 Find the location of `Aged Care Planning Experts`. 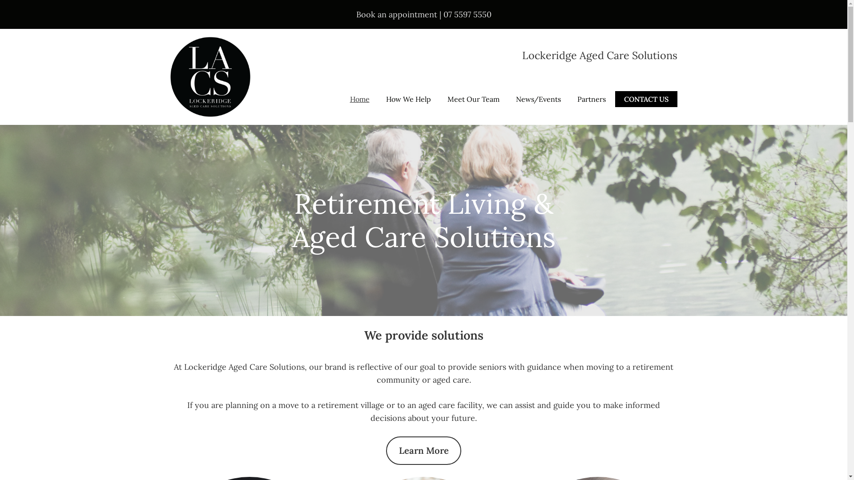

Aged Care Planning Experts is located at coordinates (210, 44).